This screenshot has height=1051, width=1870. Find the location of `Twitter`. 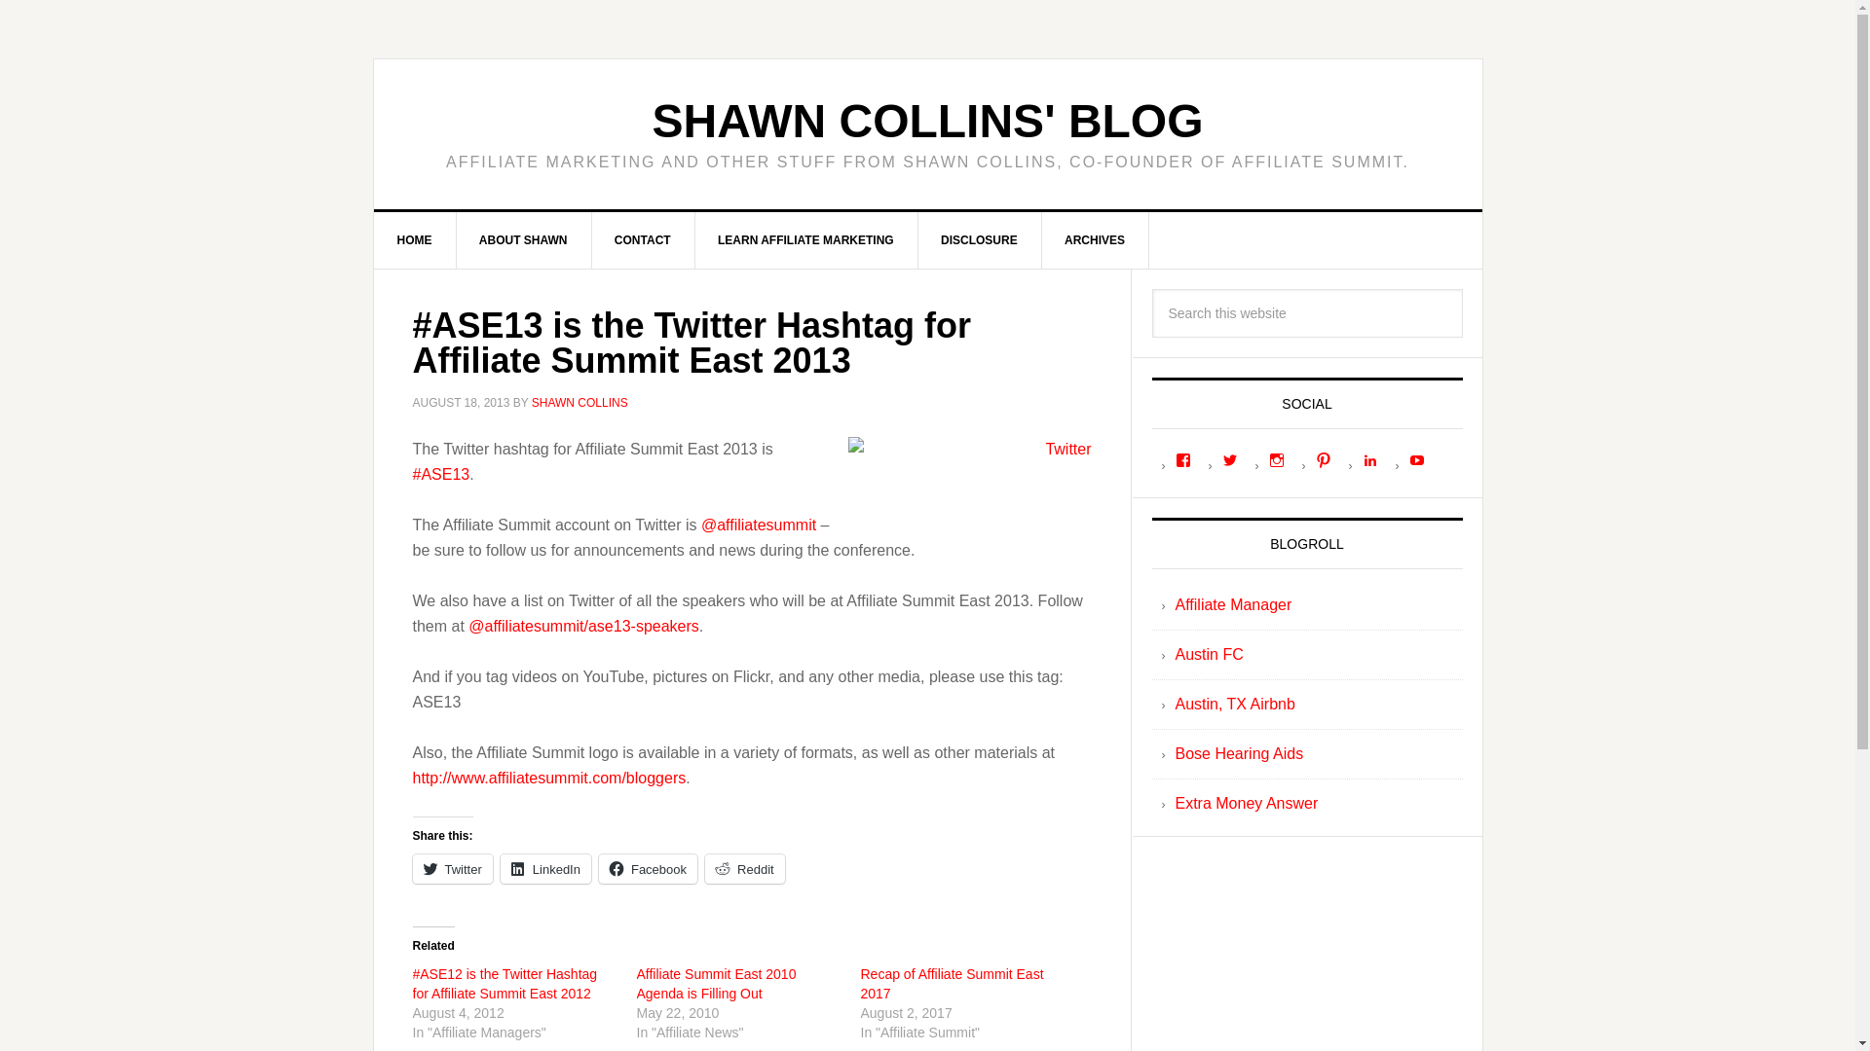

Twitter is located at coordinates (968, 464).